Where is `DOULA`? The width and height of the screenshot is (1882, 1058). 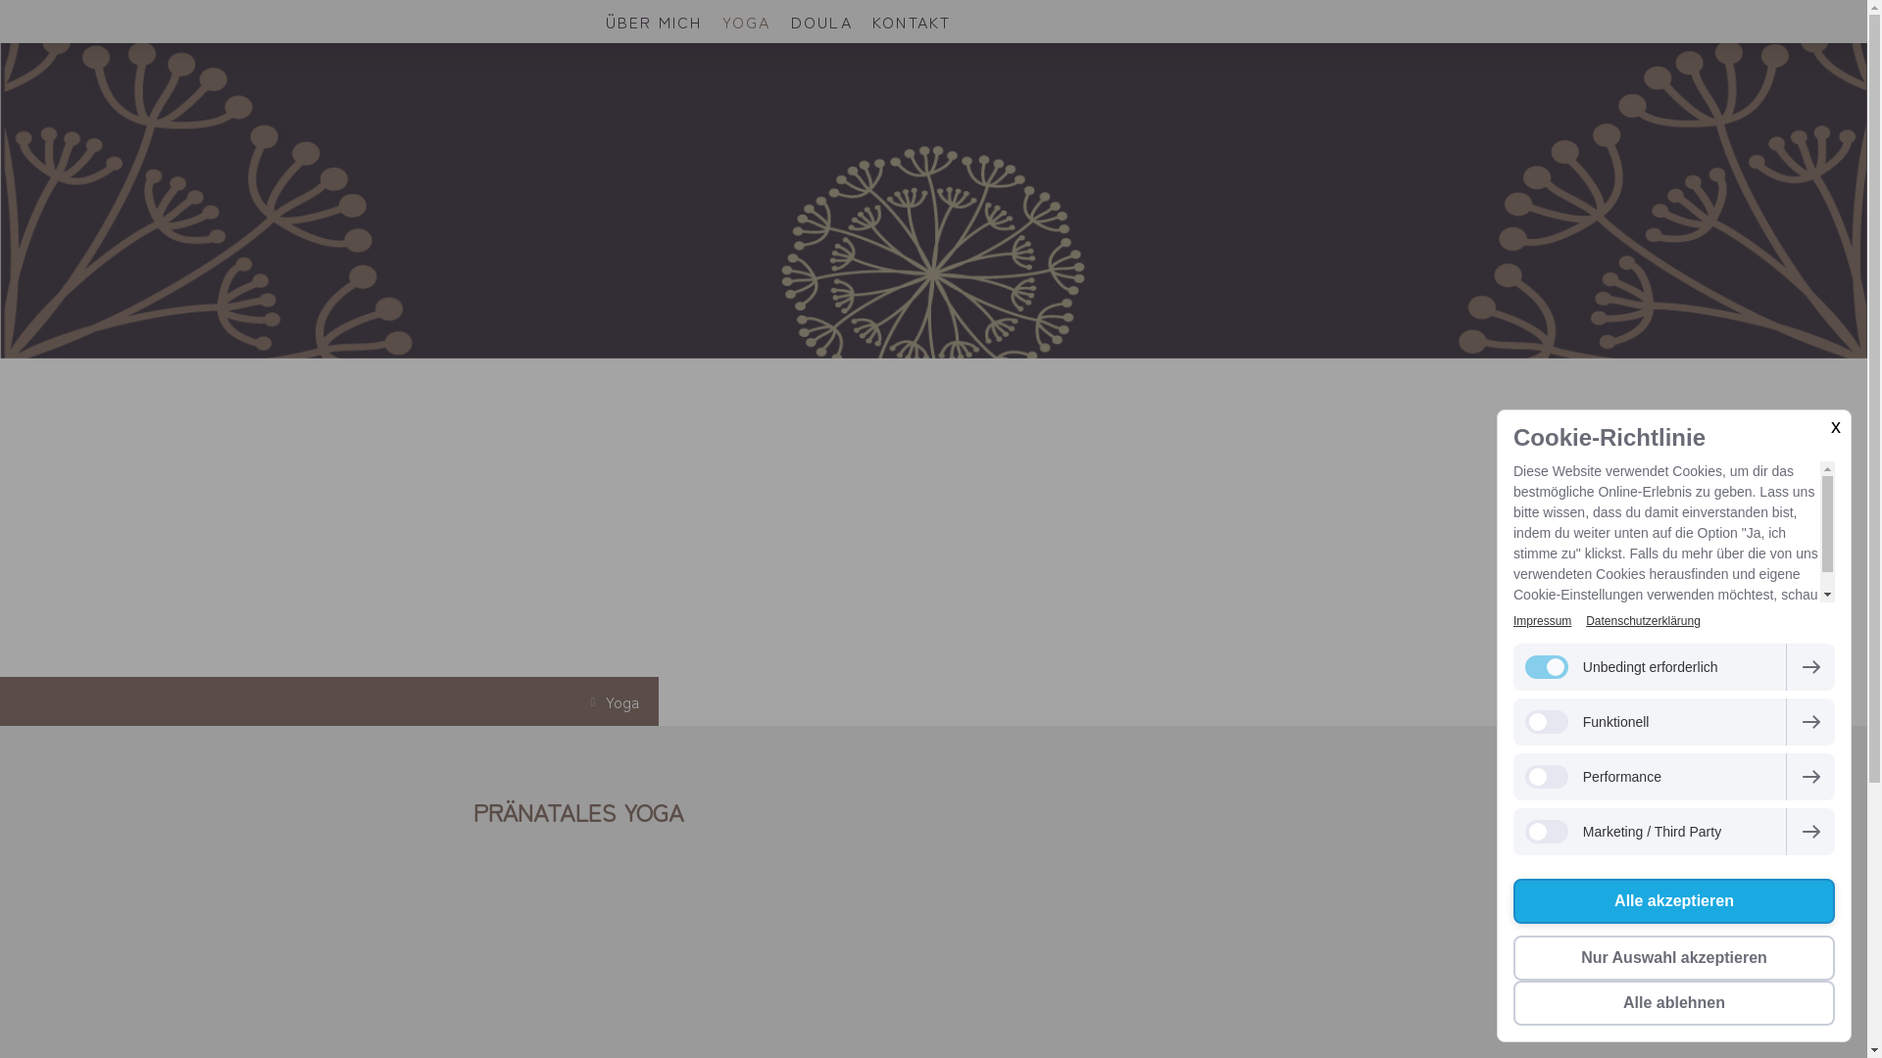
DOULA is located at coordinates (821, 22).